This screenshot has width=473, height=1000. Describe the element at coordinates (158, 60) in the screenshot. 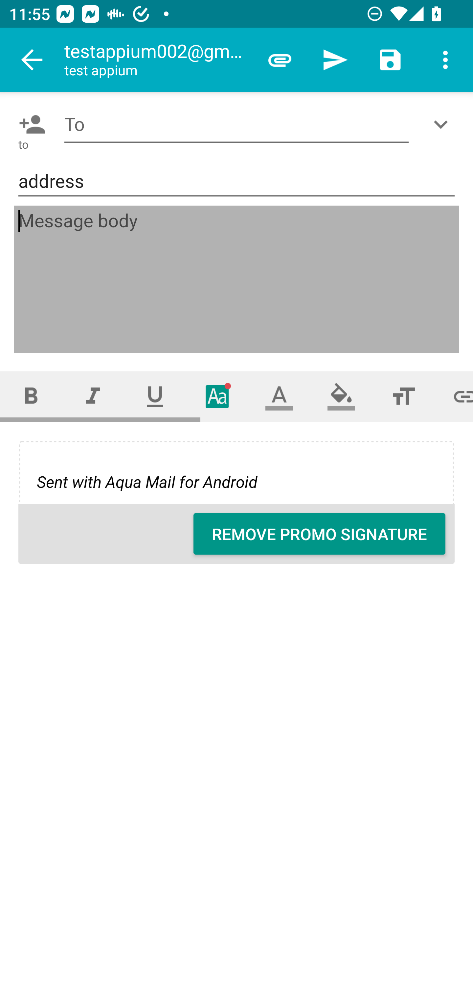

I see `testappium002@gmail.com test appium` at that location.